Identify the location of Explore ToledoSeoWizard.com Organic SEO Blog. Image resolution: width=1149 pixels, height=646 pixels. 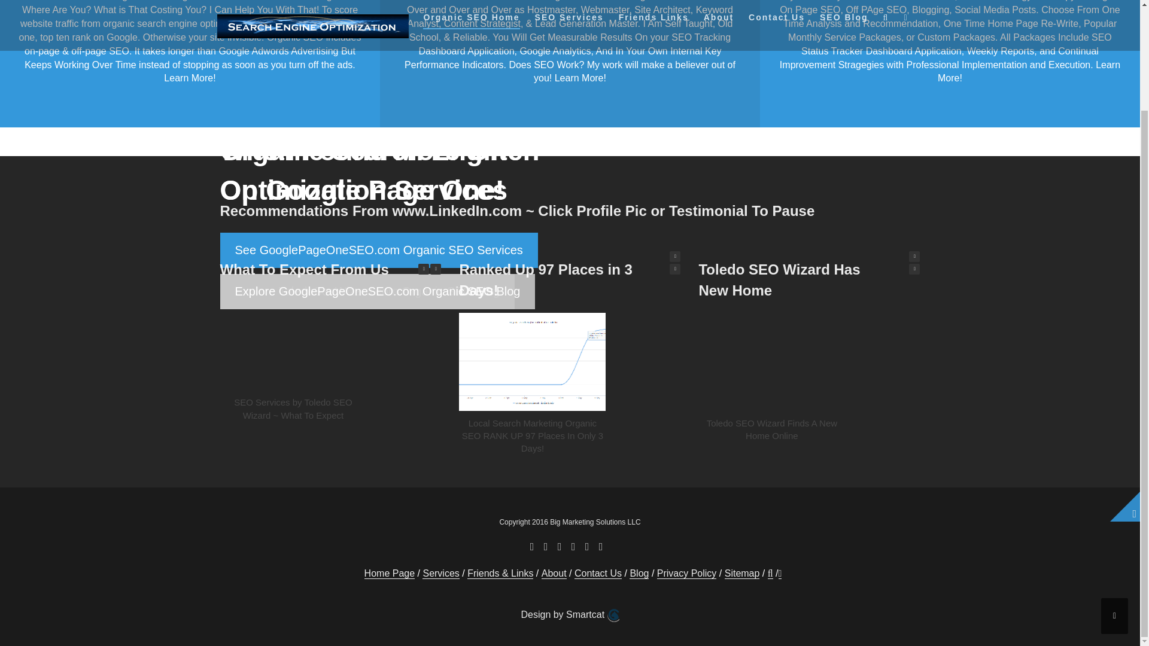
(367, 291).